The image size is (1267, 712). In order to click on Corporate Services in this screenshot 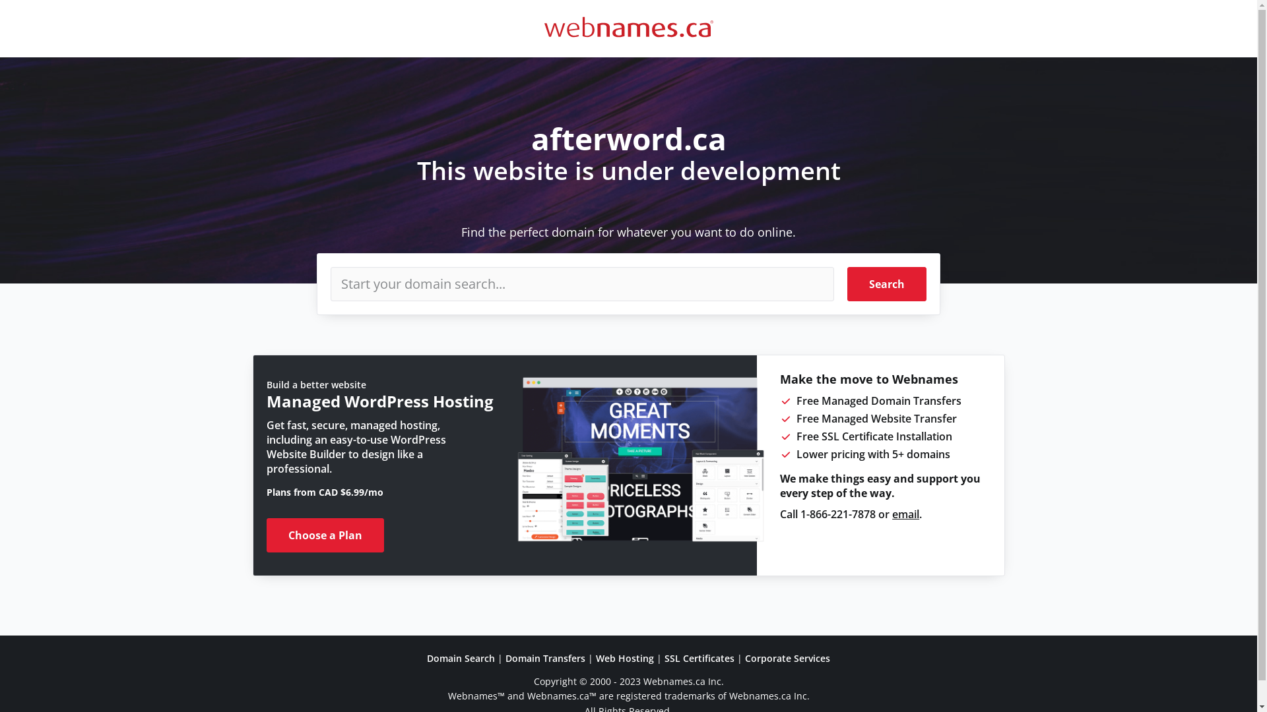, I will do `click(788, 658)`.